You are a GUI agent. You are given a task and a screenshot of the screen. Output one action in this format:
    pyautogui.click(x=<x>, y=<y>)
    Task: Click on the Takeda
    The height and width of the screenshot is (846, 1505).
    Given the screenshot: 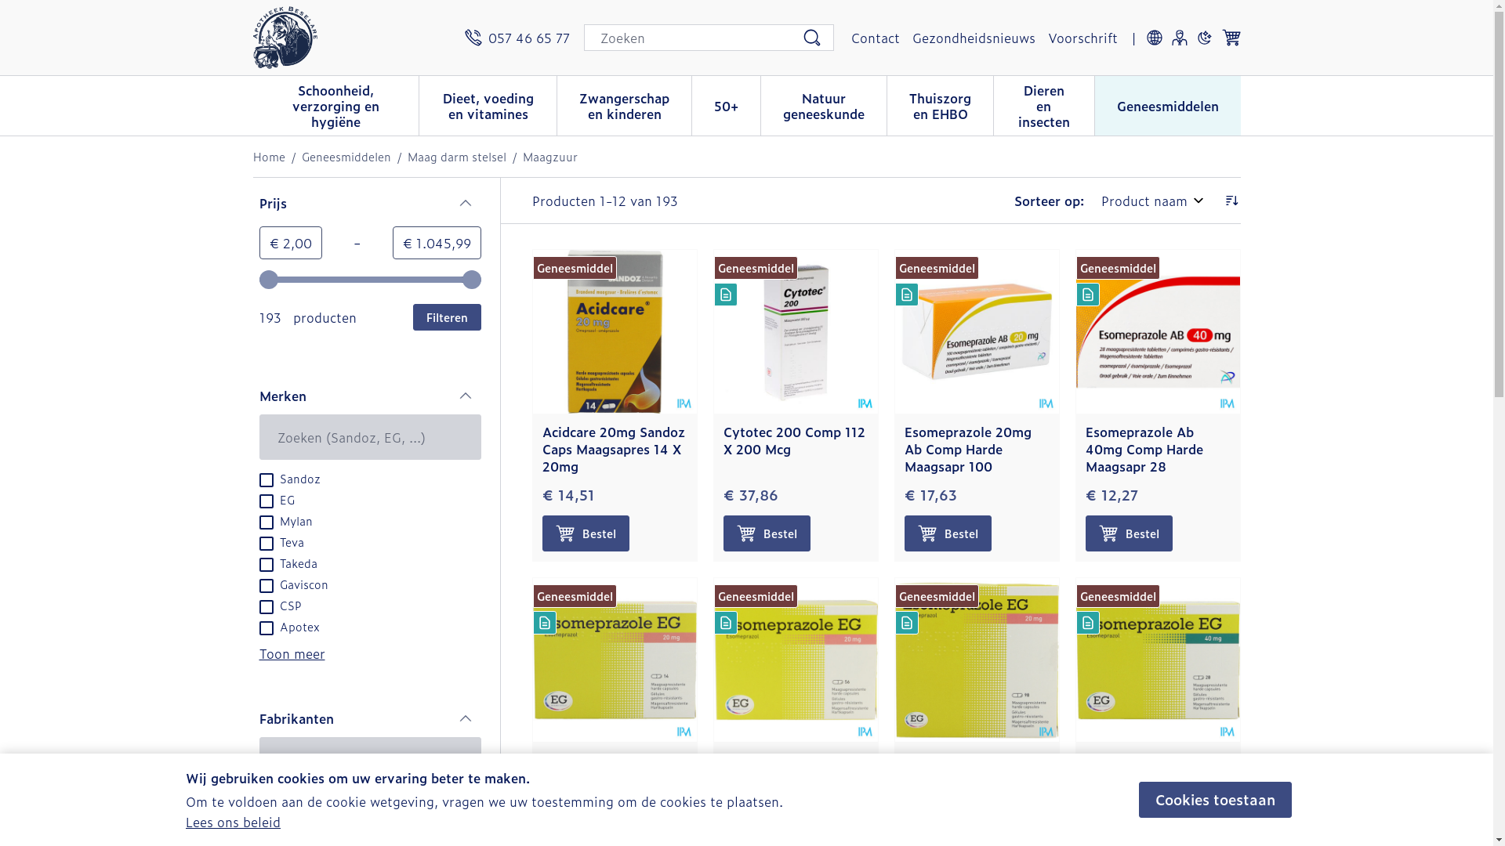 What is the action you would take?
    pyautogui.click(x=288, y=562)
    